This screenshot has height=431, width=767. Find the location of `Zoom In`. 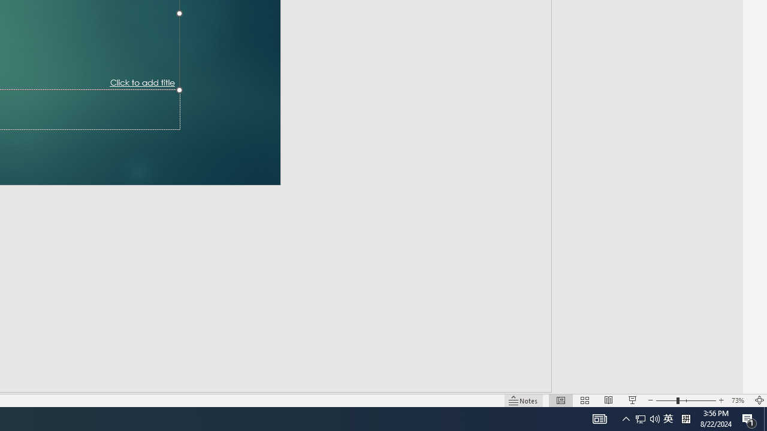

Zoom In is located at coordinates (721, 383).